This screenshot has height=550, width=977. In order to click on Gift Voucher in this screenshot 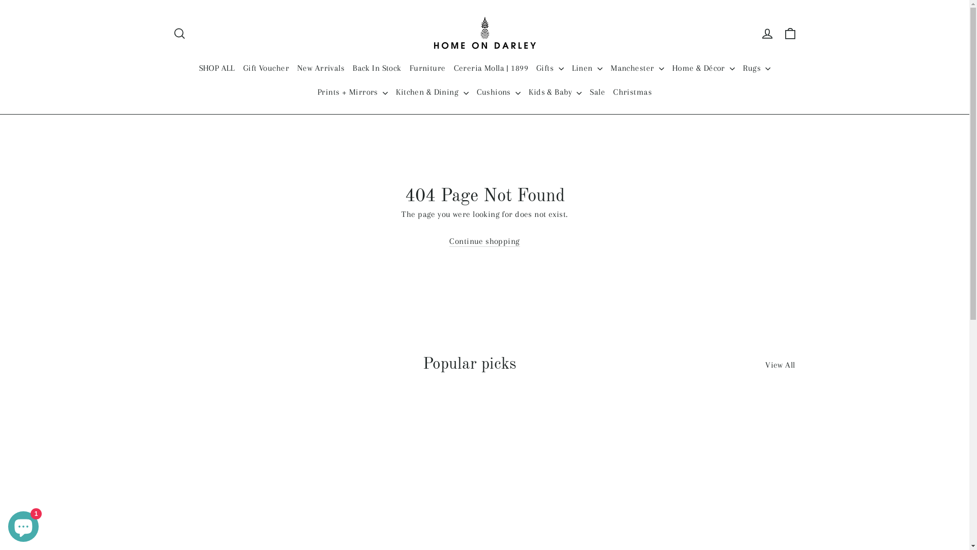, I will do `click(266, 68)`.